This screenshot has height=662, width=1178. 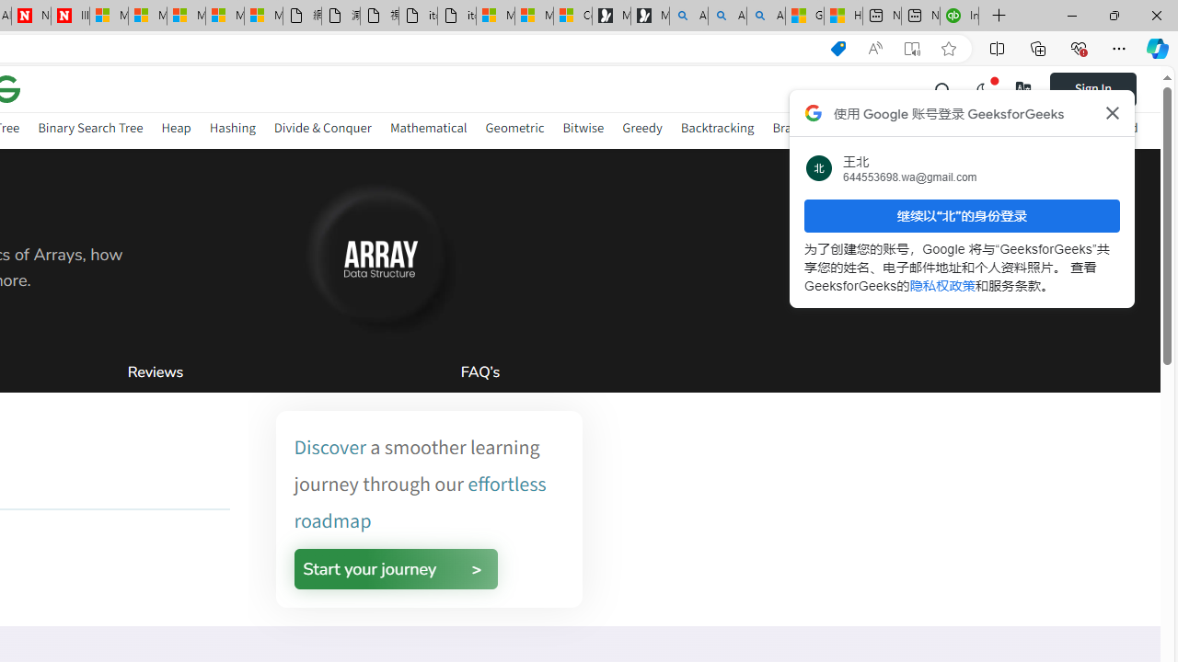 What do you see at coordinates (825, 127) in the screenshot?
I see `Branch and Bound` at bounding box center [825, 127].